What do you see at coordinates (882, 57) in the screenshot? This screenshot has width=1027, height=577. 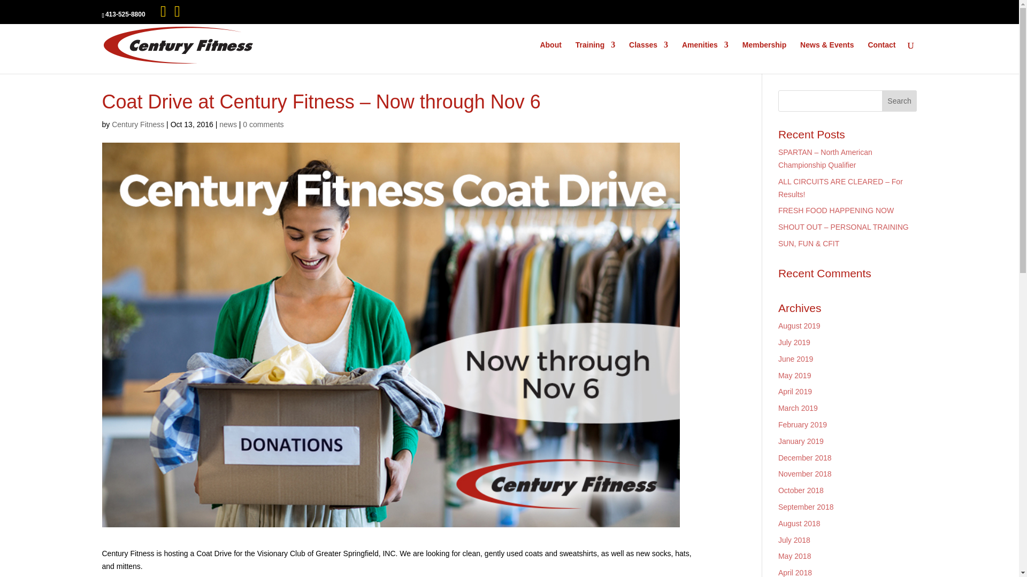 I see `Contact` at bounding box center [882, 57].